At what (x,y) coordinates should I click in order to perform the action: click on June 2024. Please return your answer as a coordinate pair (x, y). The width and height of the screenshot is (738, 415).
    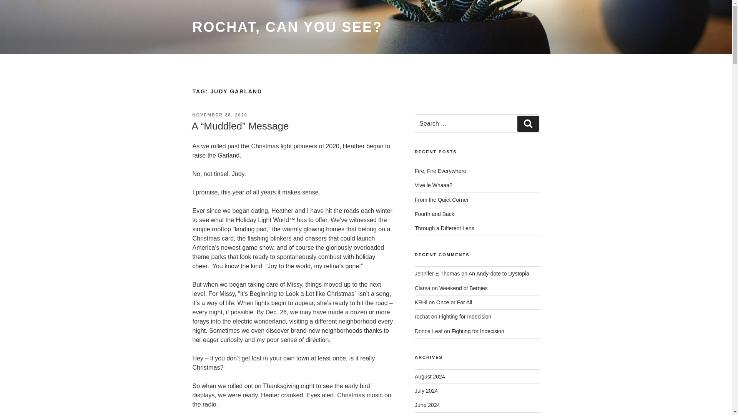
    Looking at the image, I should click on (427, 405).